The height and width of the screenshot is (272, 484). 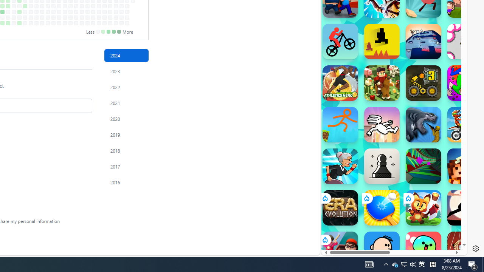 I want to click on No contributions on November 15th., so click(x=93, y=17).